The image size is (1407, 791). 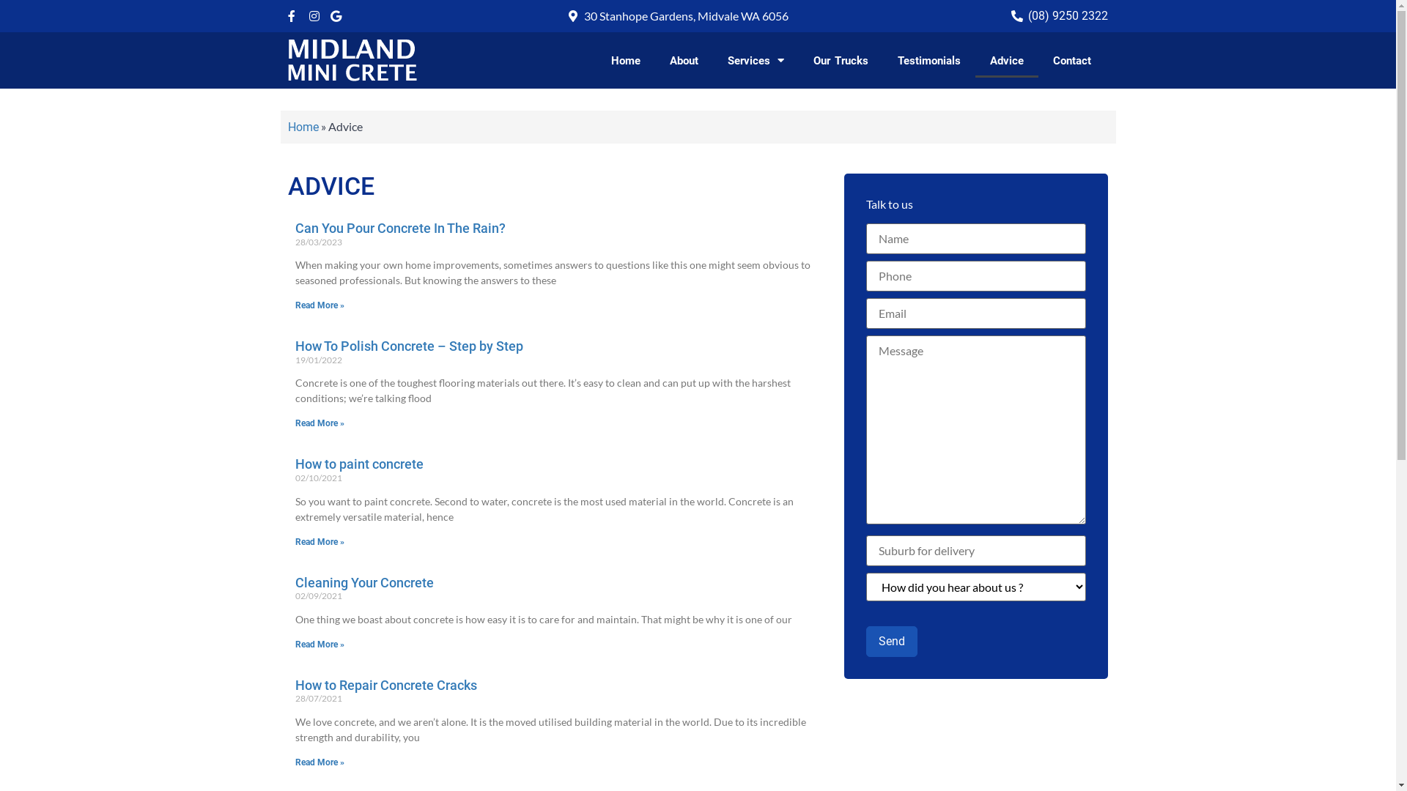 What do you see at coordinates (1059, 16) in the screenshot?
I see `(08) 9250 2322` at bounding box center [1059, 16].